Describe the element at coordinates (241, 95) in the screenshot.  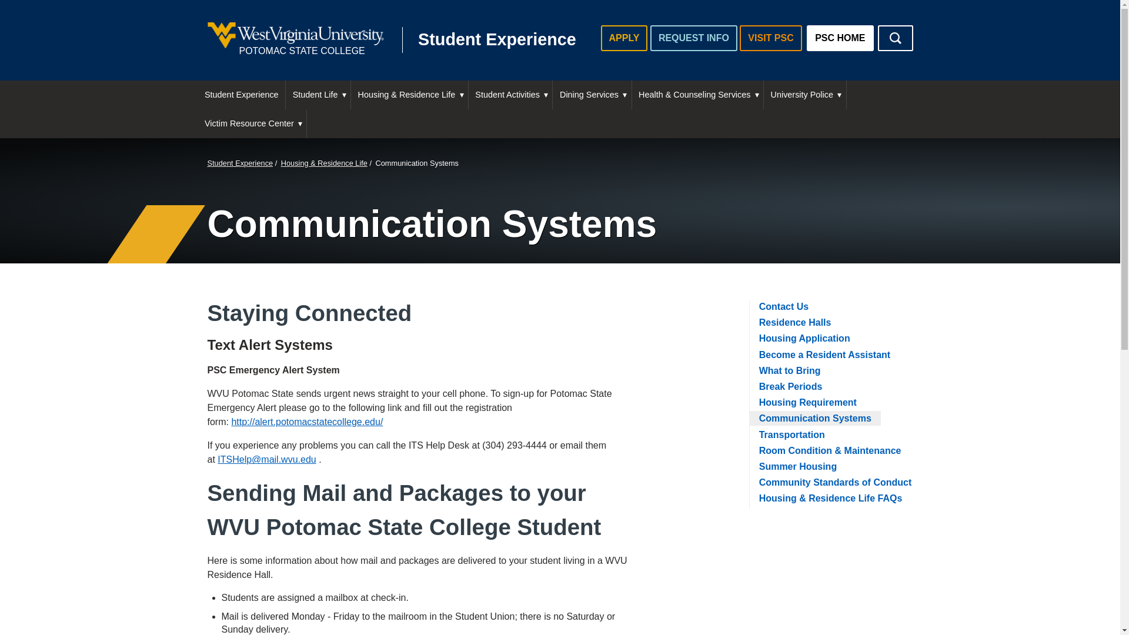
I see `VISIT PSC` at that location.